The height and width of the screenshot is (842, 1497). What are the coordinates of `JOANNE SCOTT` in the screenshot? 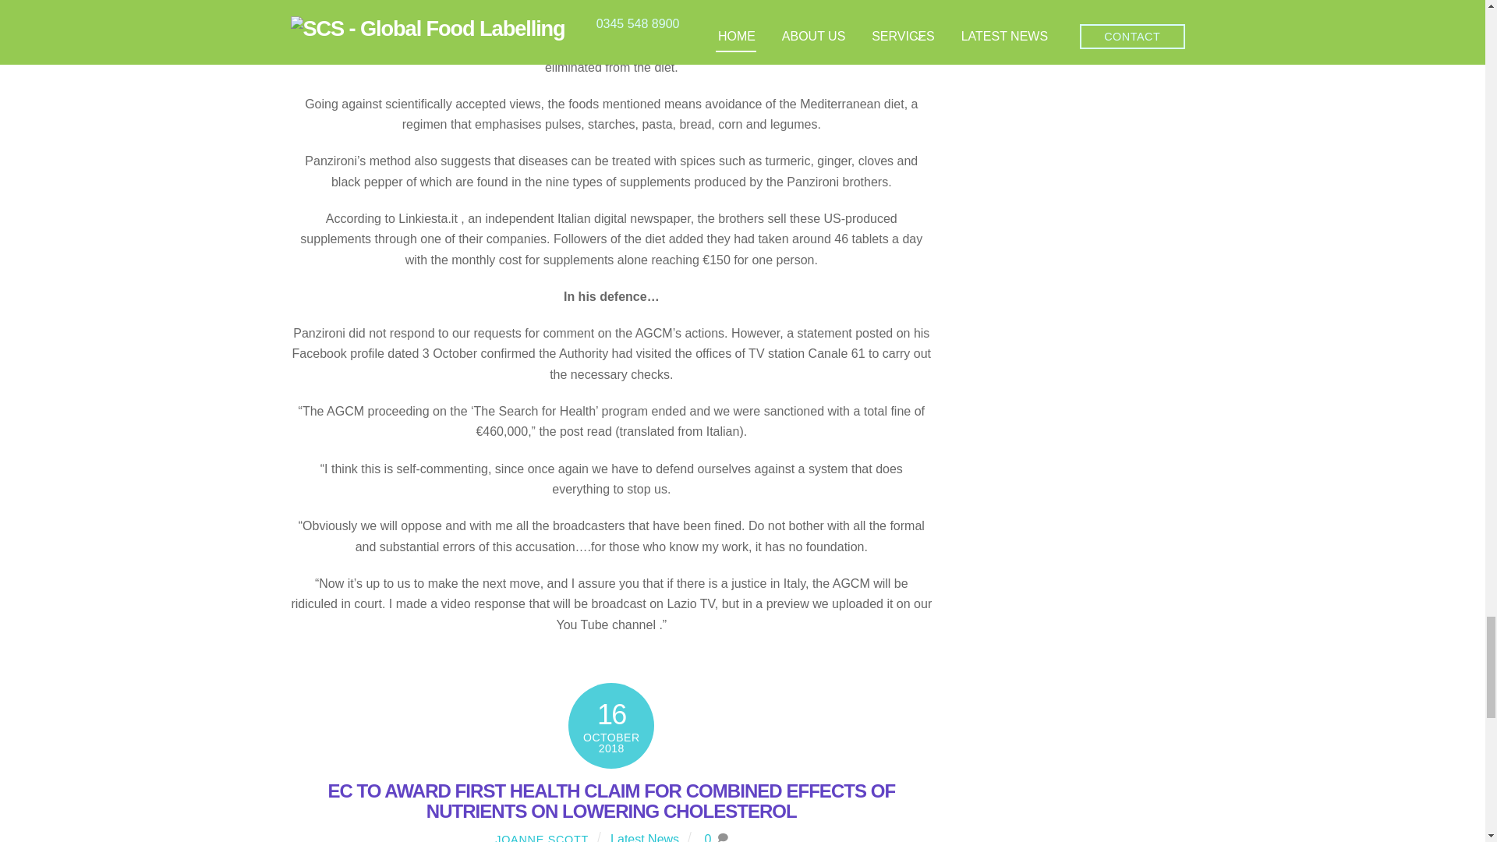 It's located at (541, 837).